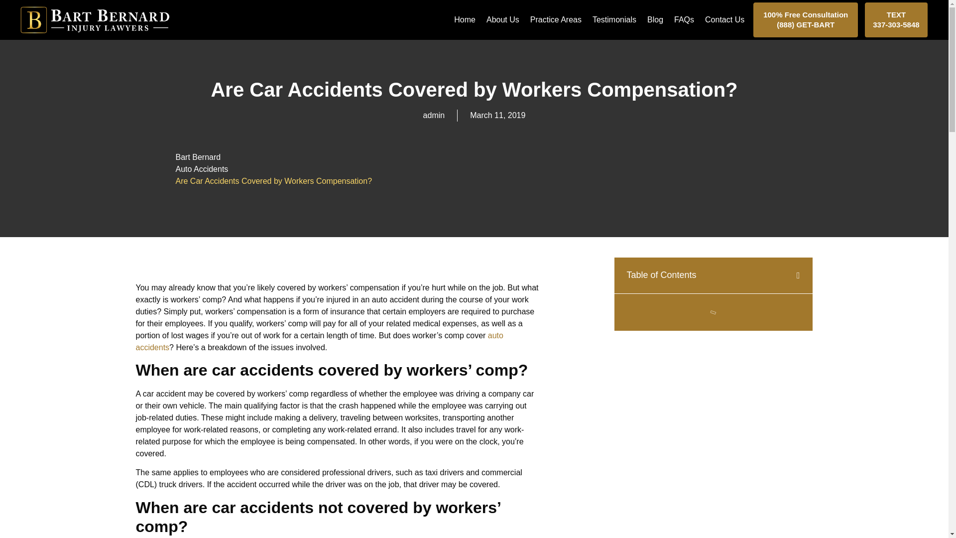 Image resolution: width=956 pixels, height=538 pixels. What do you see at coordinates (503, 20) in the screenshot?
I see `About Us` at bounding box center [503, 20].